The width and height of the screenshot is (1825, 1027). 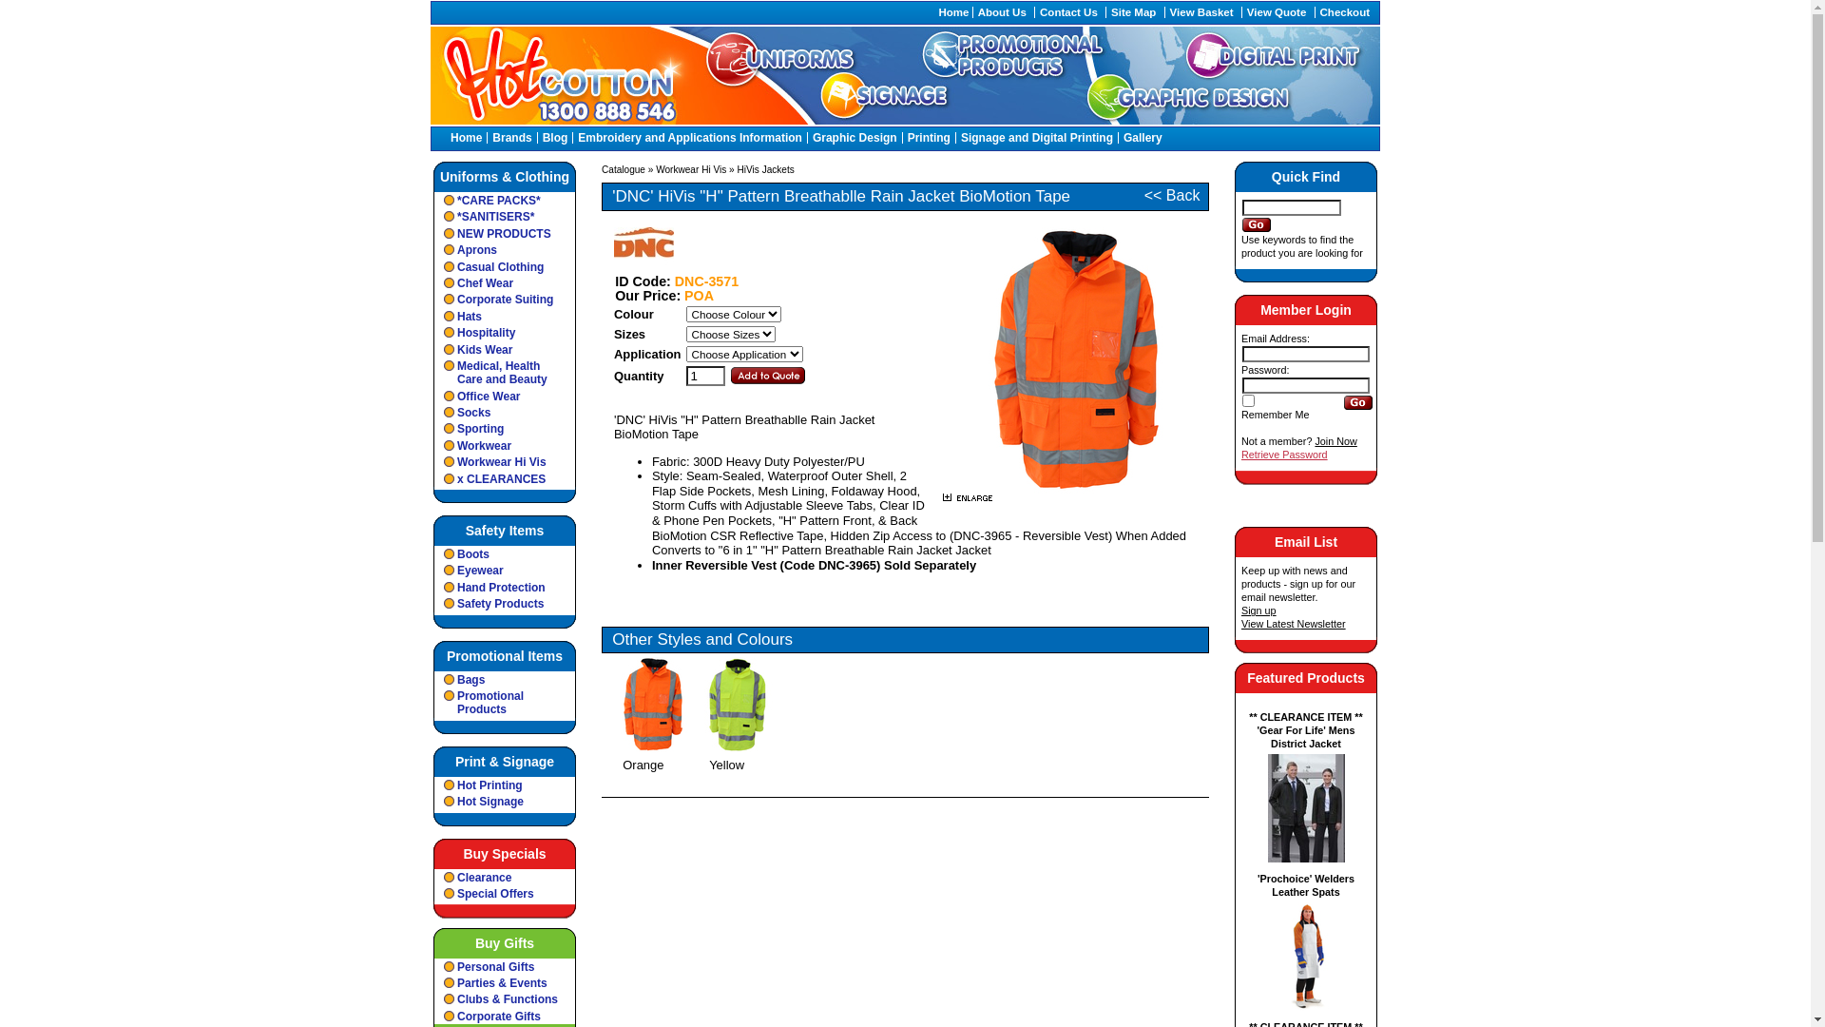 What do you see at coordinates (1068, 12) in the screenshot?
I see `Contact Us` at bounding box center [1068, 12].